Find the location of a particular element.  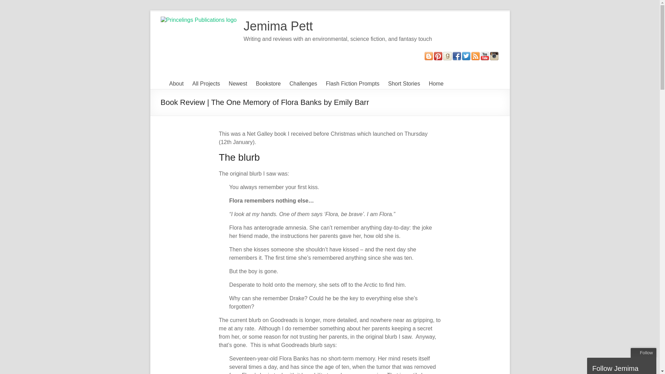

Newest is located at coordinates (238, 84).